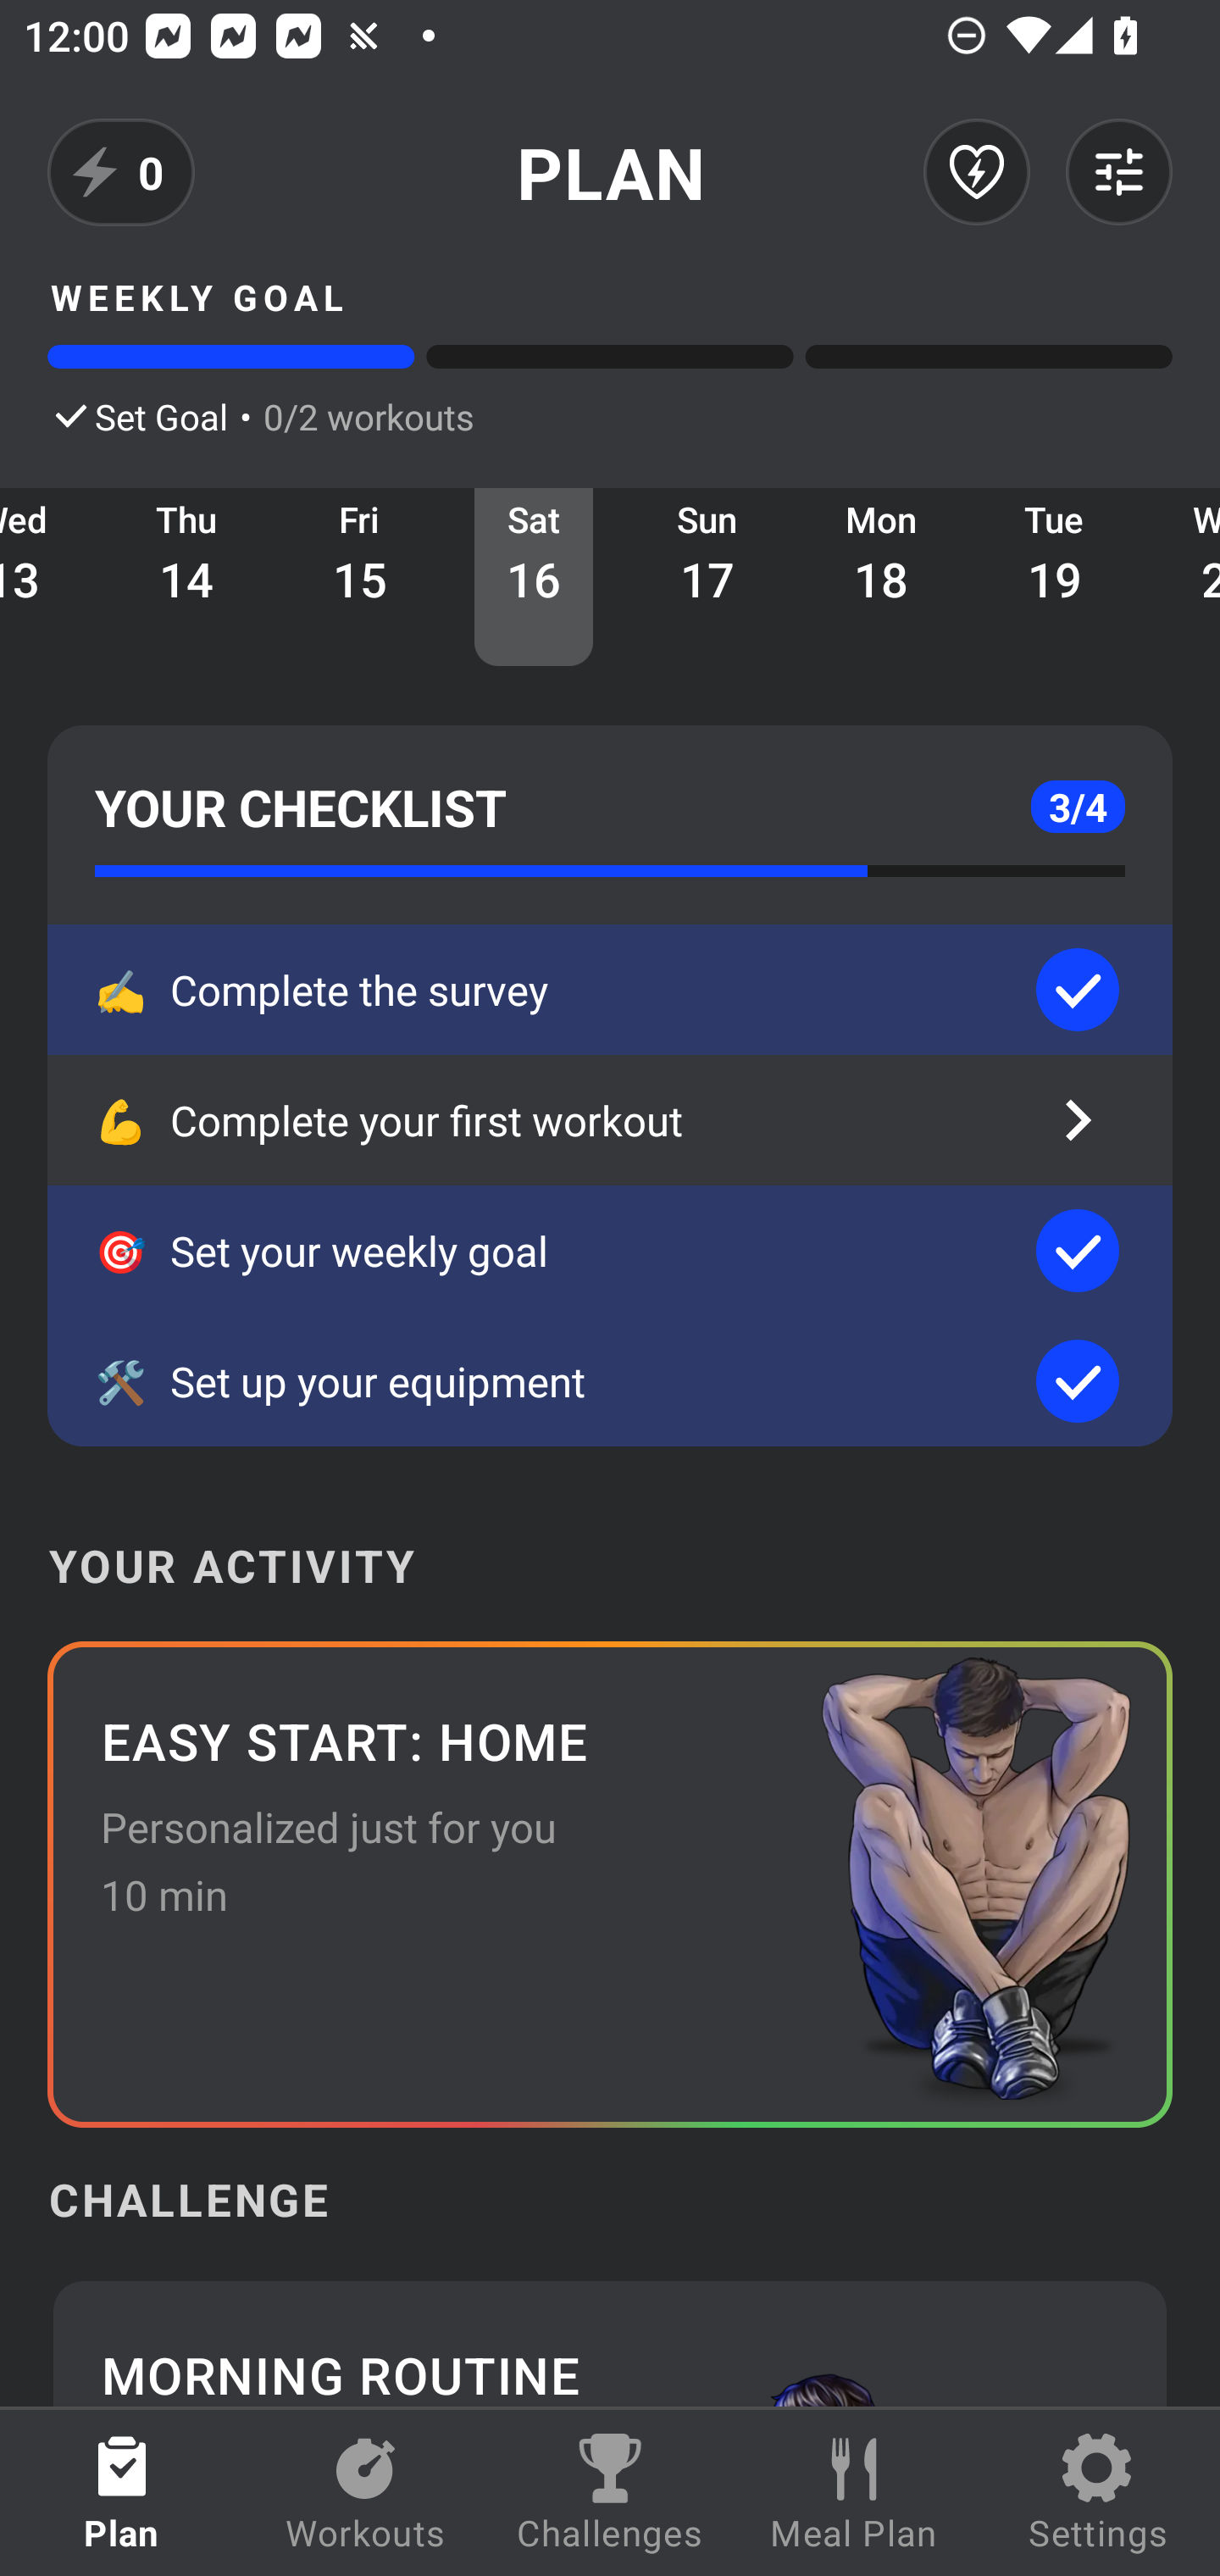  What do you see at coordinates (854, 2493) in the screenshot?
I see ` Meal Plan ` at bounding box center [854, 2493].